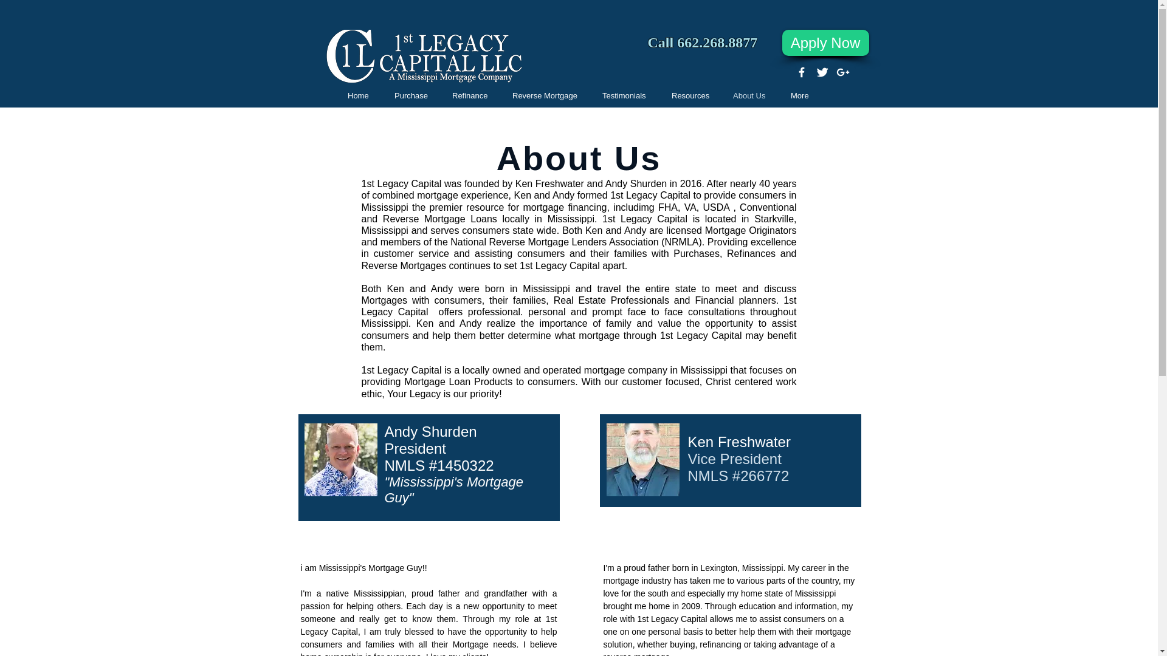 The height and width of the screenshot is (656, 1167). What do you see at coordinates (643, 459) in the screenshot?
I see `ken.jpg` at bounding box center [643, 459].